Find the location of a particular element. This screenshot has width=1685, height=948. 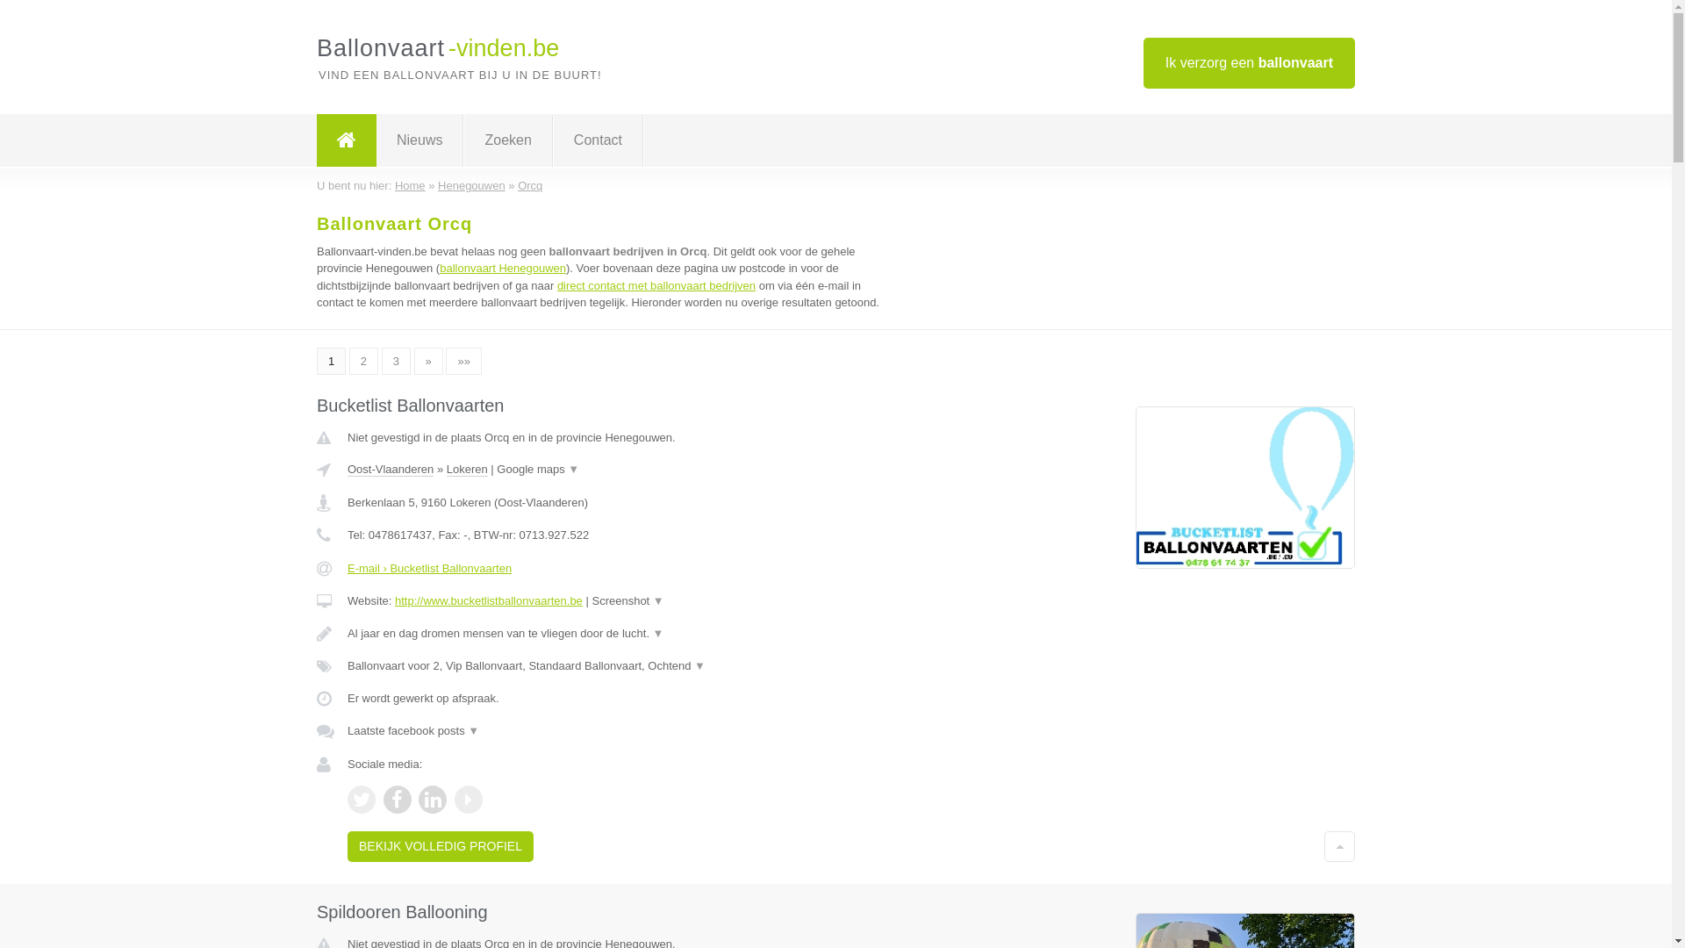

Lokeren is located at coordinates (467, 470).